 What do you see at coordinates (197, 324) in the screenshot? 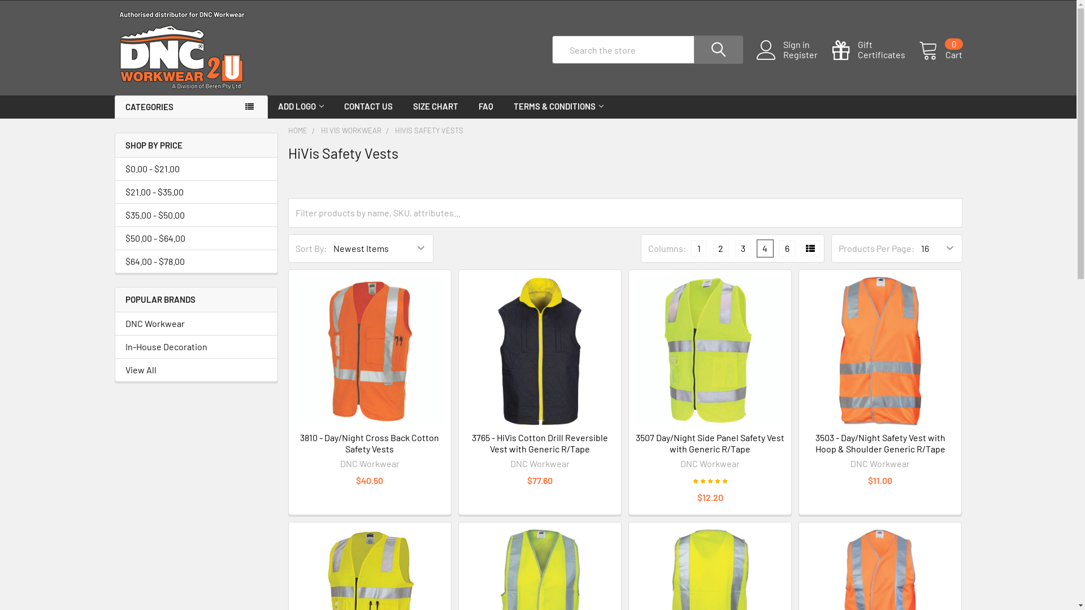
I see `DNC Workwear` at bounding box center [197, 324].